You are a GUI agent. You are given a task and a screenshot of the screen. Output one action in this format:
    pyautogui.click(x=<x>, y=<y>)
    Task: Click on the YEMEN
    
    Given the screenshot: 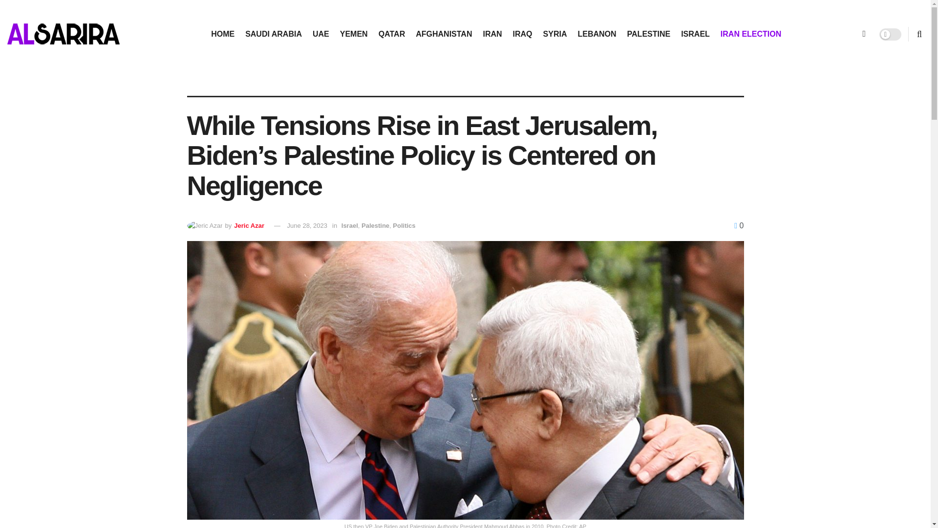 What is the action you would take?
    pyautogui.click(x=354, y=34)
    